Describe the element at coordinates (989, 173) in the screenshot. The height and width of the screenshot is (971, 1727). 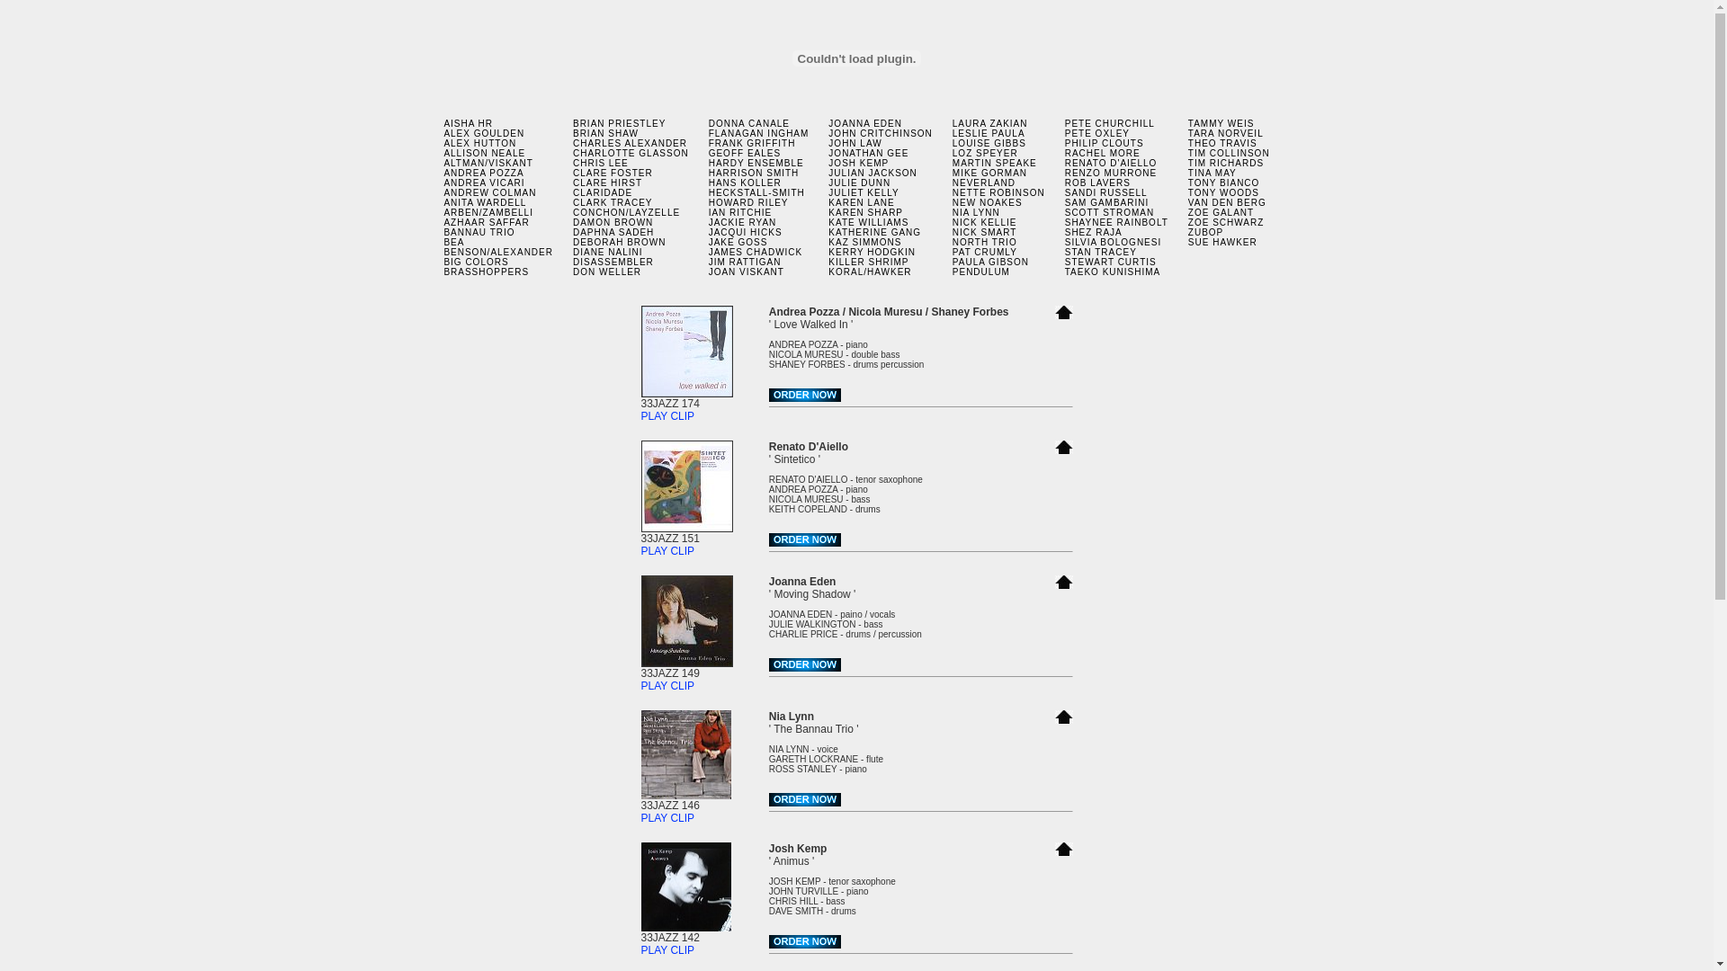
I see `MIKE GORMAN` at that location.